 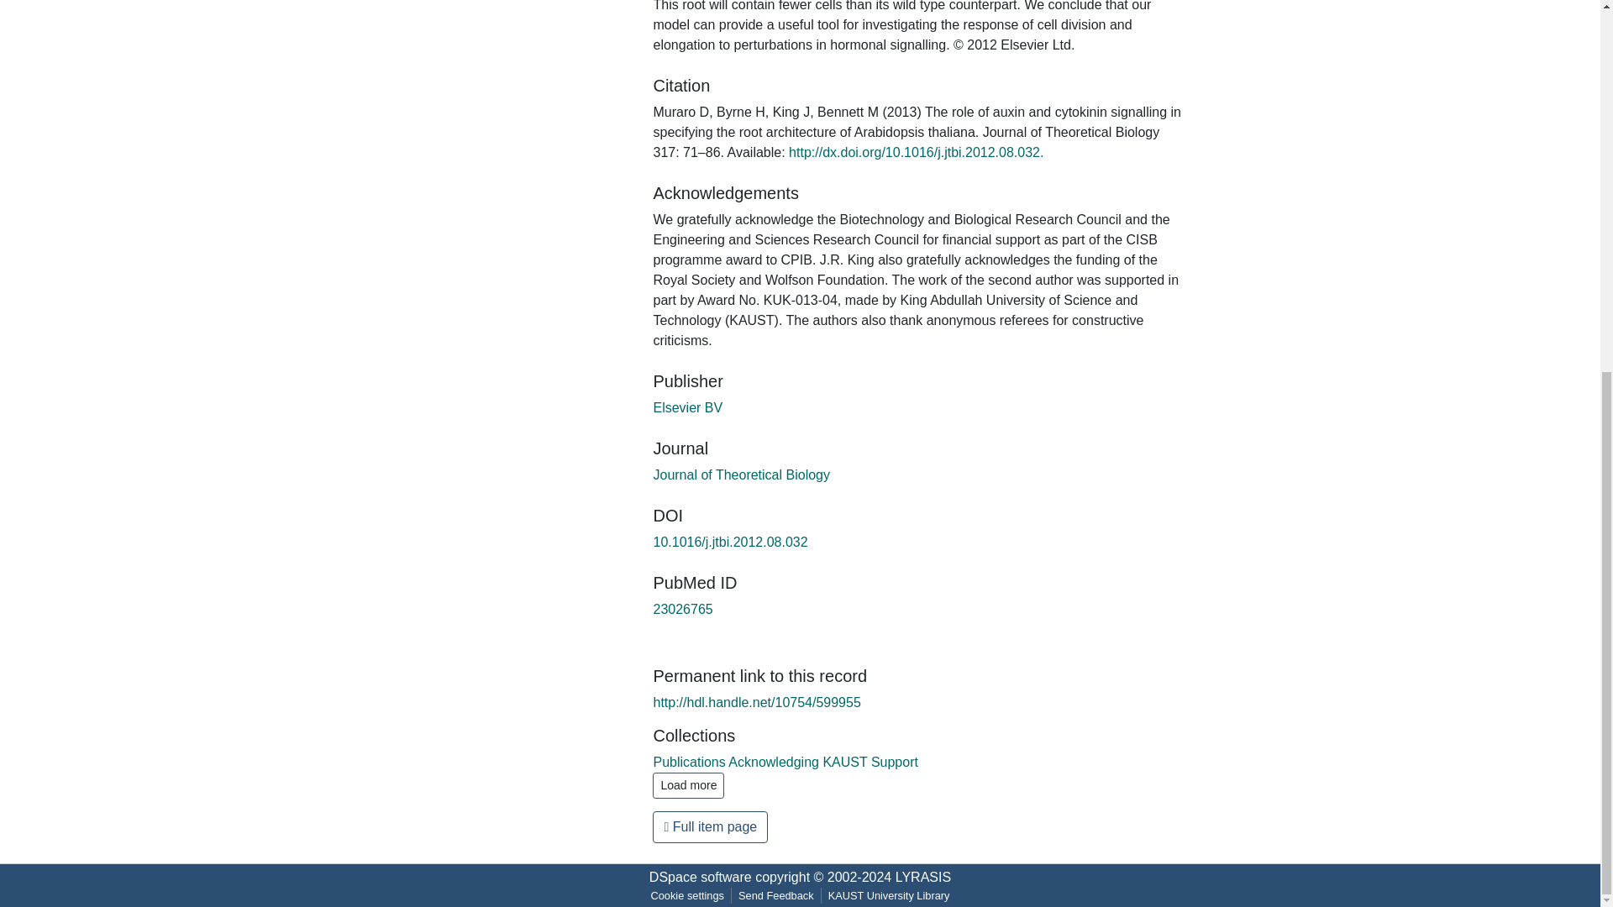 What do you see at coordinates (687, 406) in the screenshot?
I see `Elsevier BV` at bounding box center [687, 406].